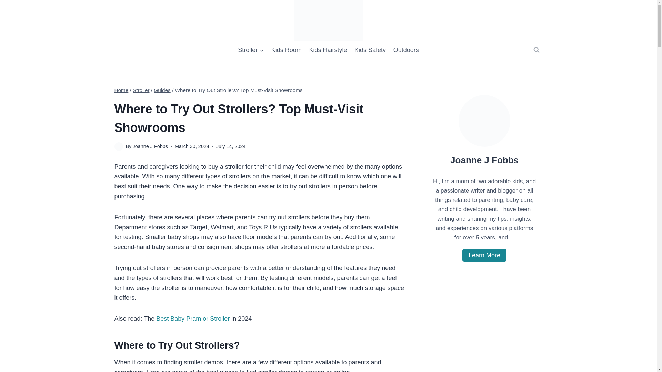 Image resolution: width=662 pixels, height=372 pixels. Describe the element at coordinates (286, 50) in the screenshot. I see `Kids Room` at that location.